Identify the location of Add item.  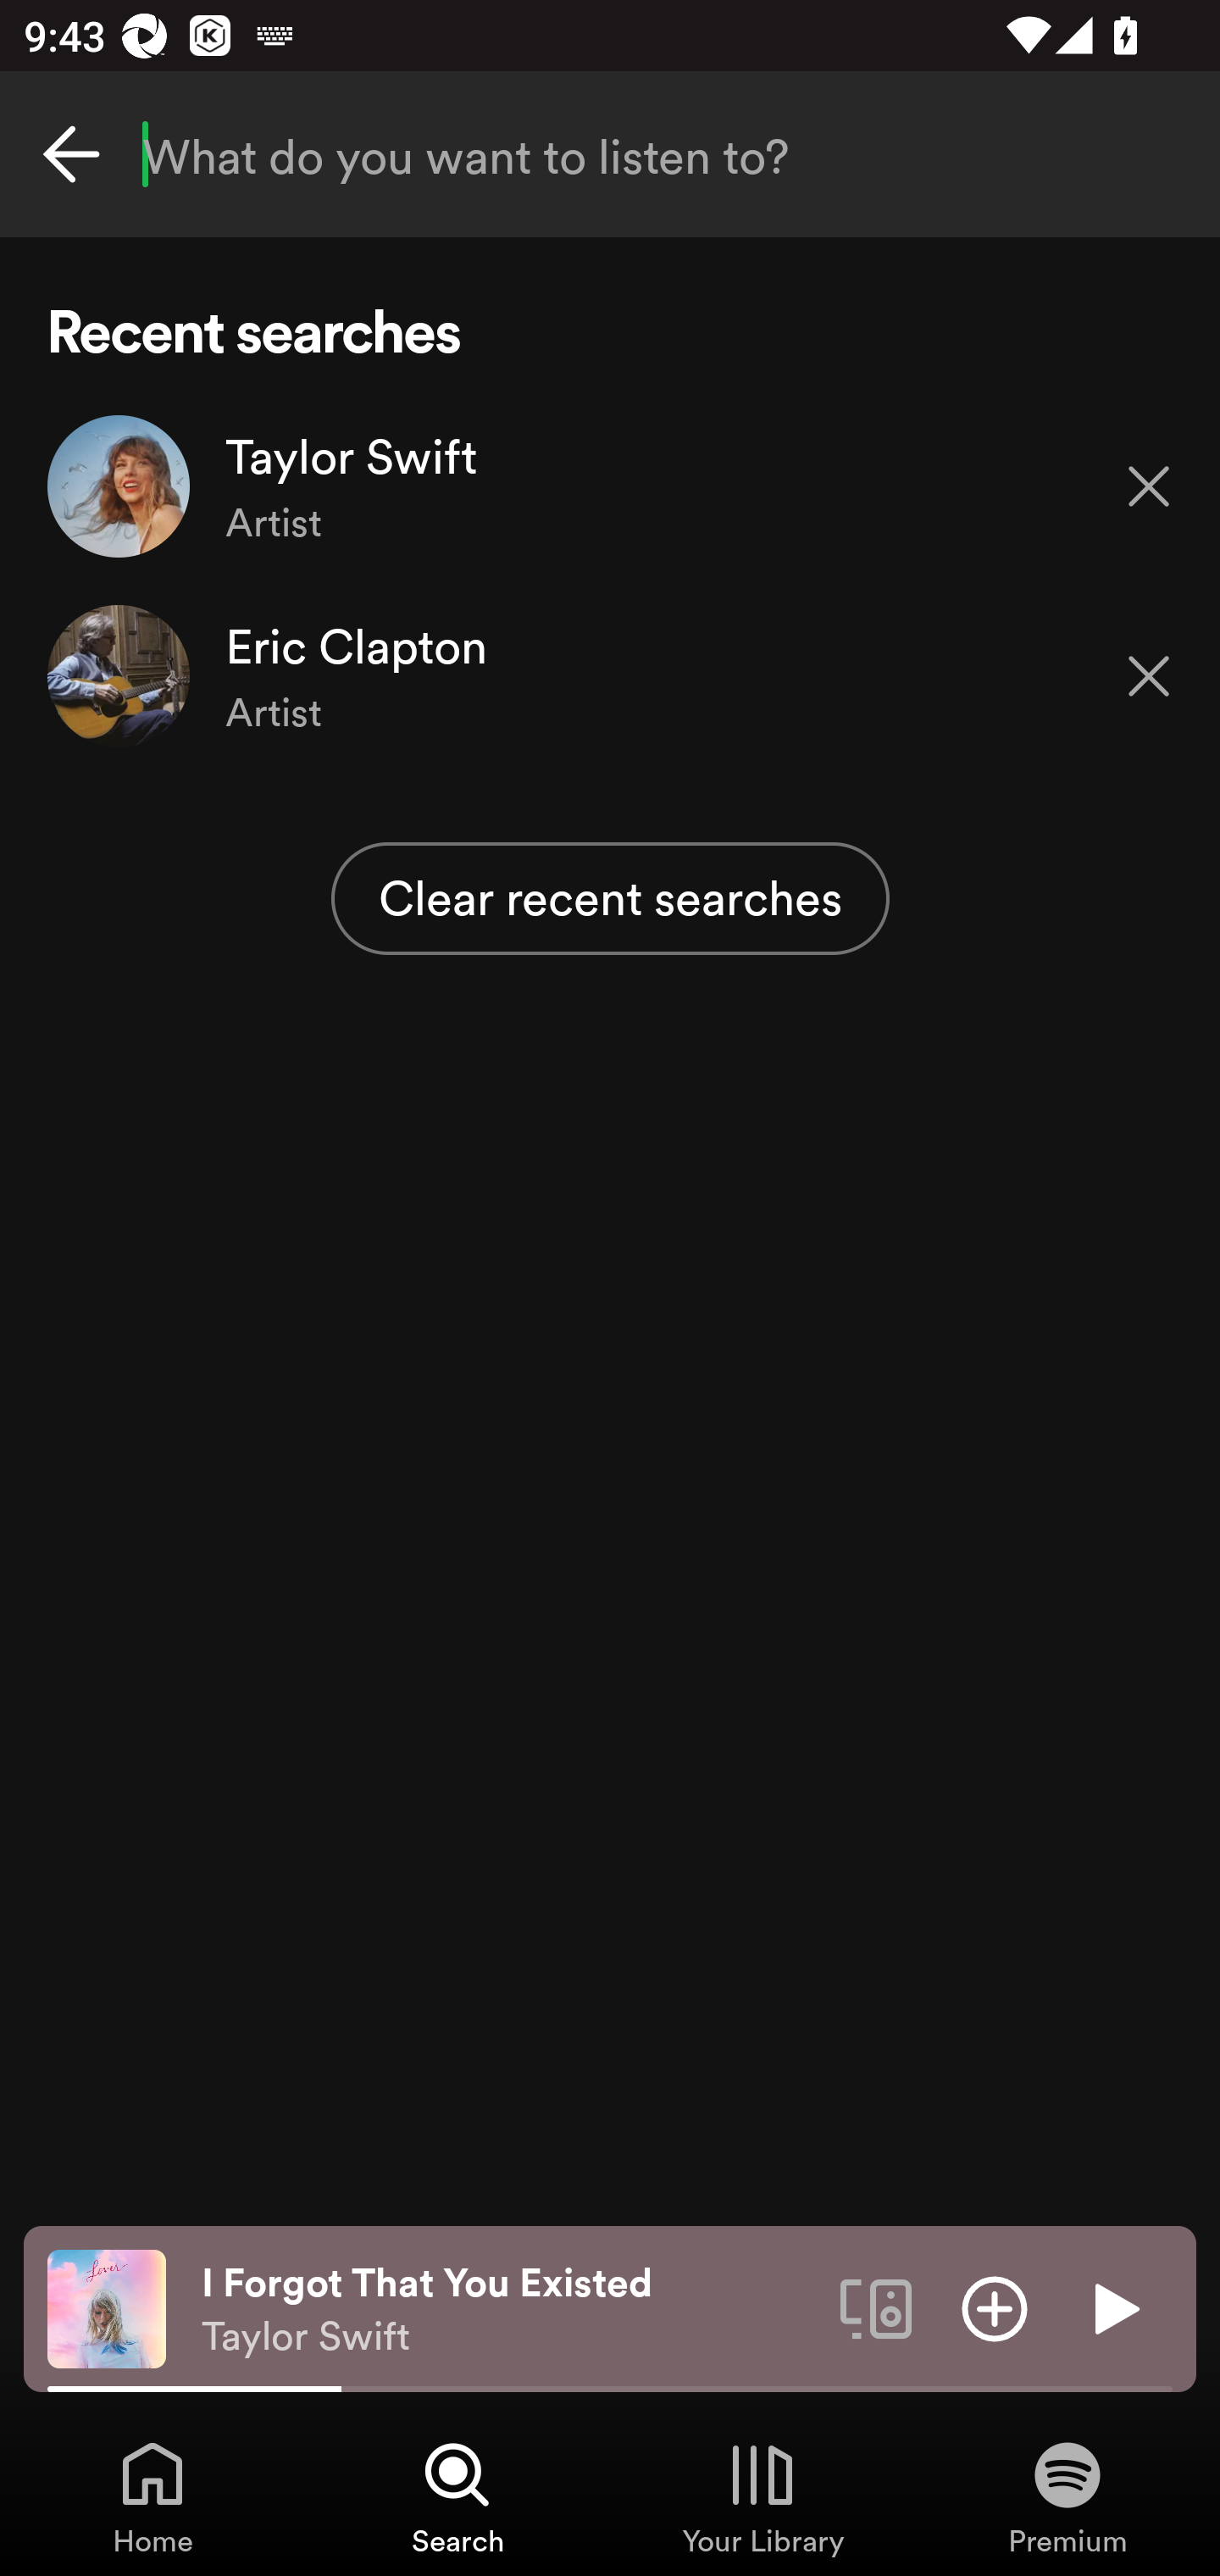
(995, 2307).